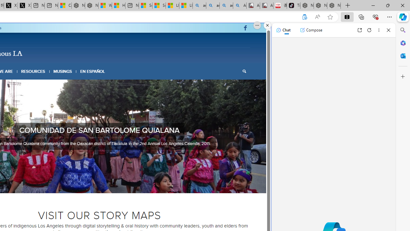  Describe the element at coordinates (97, 185) in the screenshot. I see `4` at that location.